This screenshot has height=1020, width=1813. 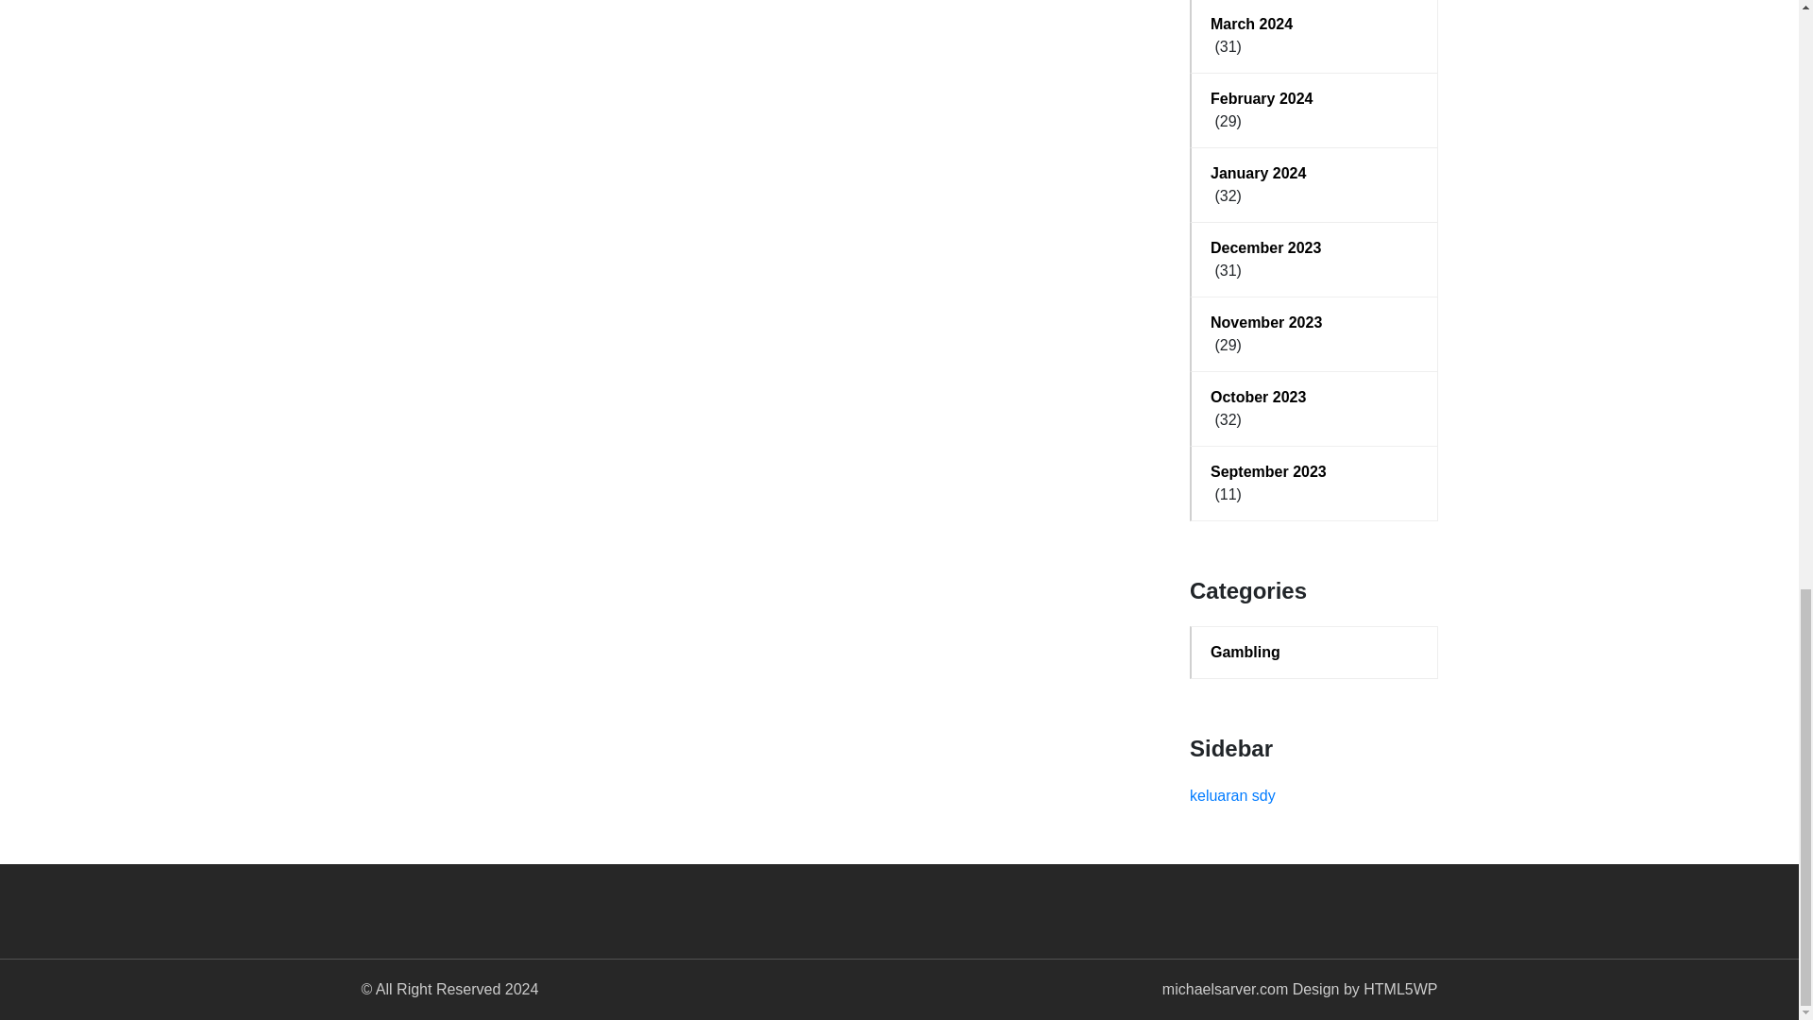 What do you see at coordinates (1314, 472) in the screenshot?
I see `September 2023` at bounding box center [1314, 472].